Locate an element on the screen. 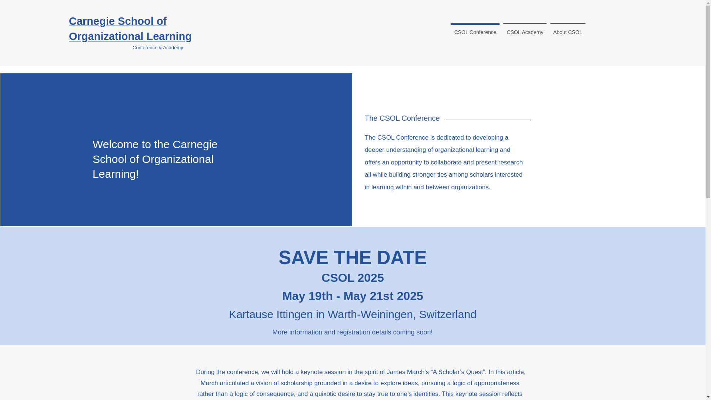  About CSOL is located at coordinates (567, 29).